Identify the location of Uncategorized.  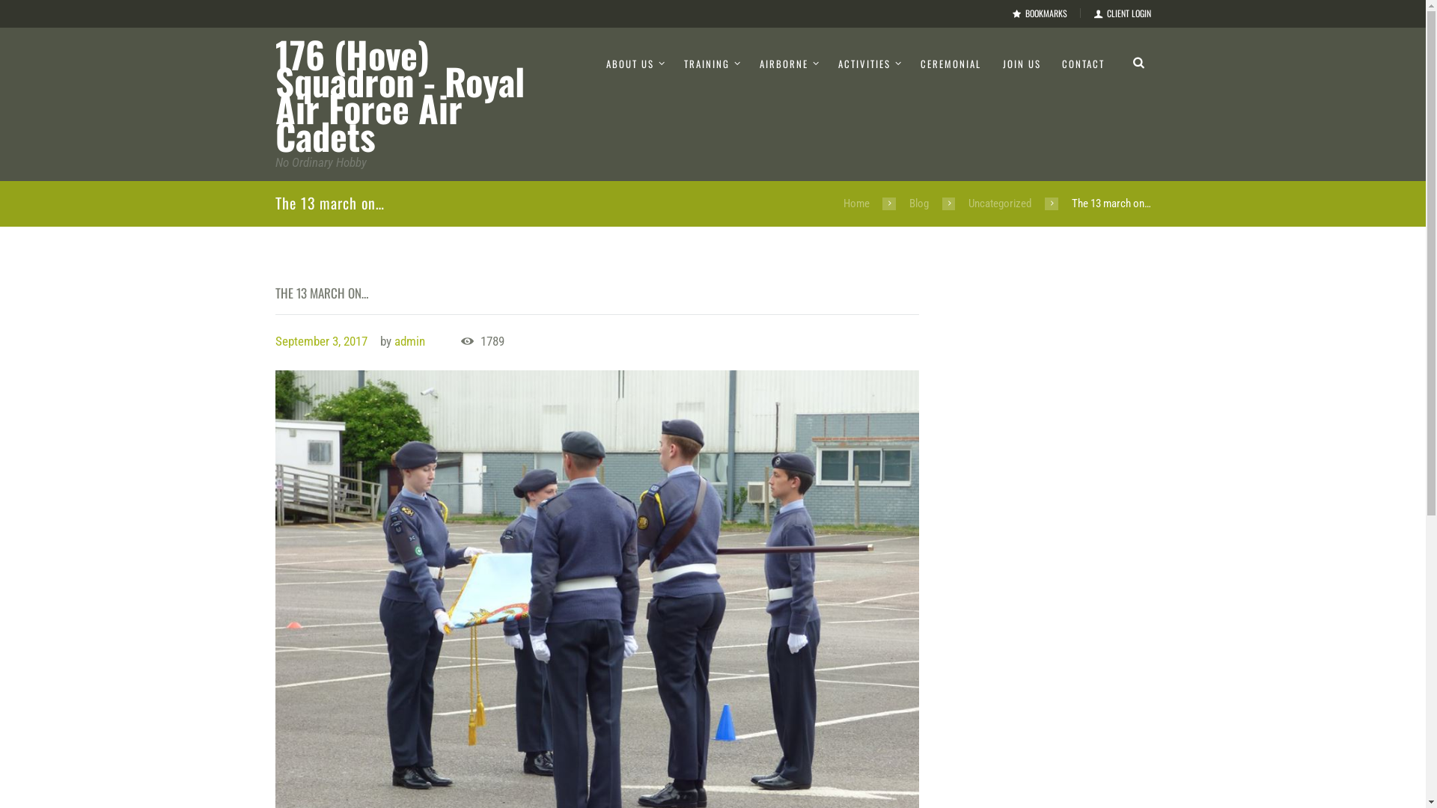
(1000, 203).